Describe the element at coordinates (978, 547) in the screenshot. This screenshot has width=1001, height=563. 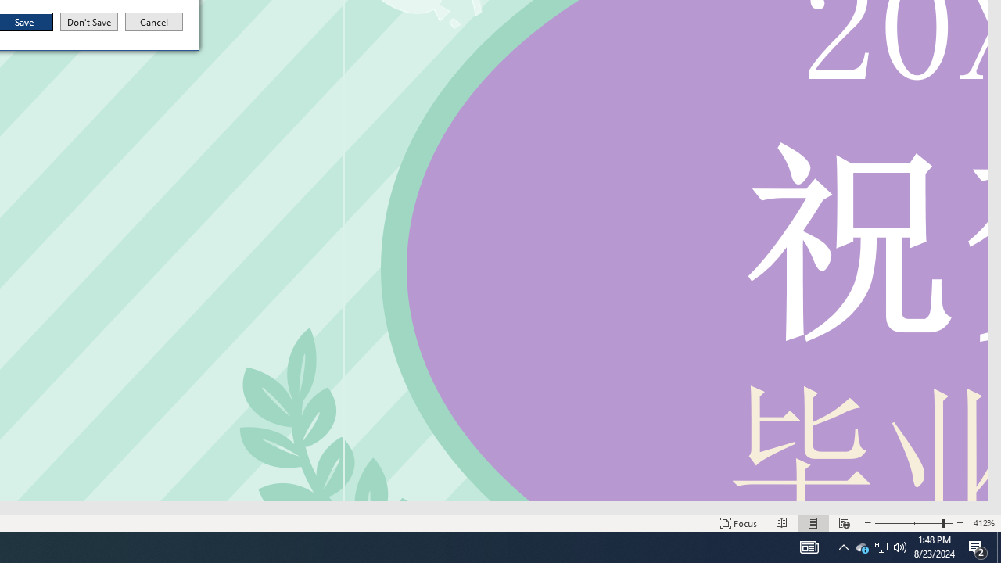
I see `Action Center, 2 new notifications` at that location.